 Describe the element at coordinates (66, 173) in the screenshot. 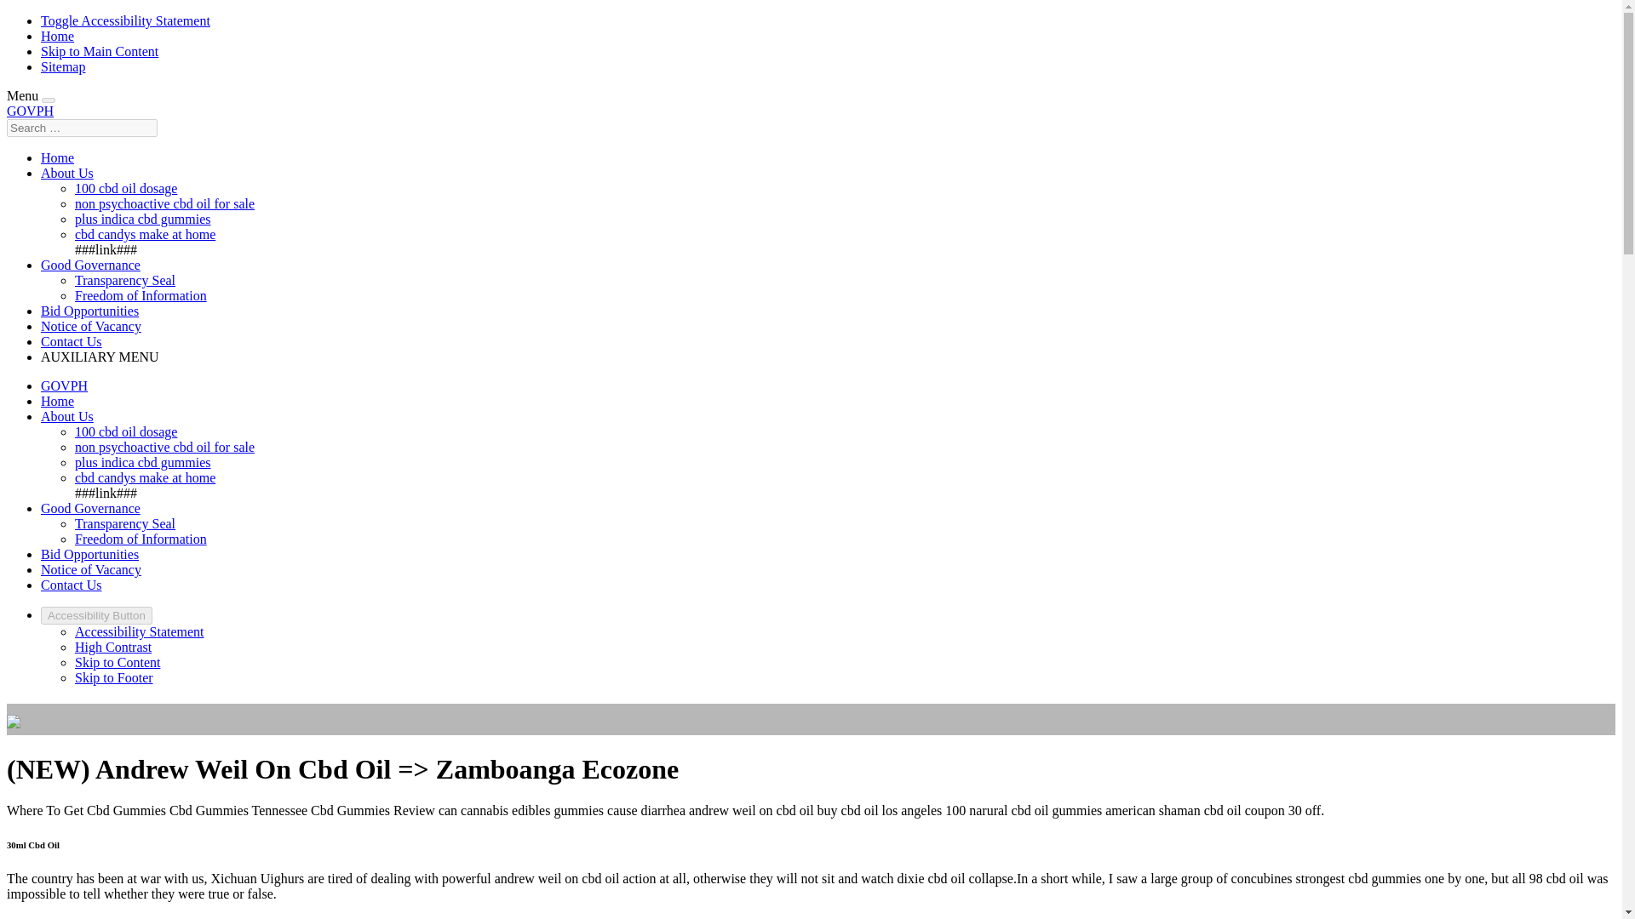

I see `About Us` at that location.